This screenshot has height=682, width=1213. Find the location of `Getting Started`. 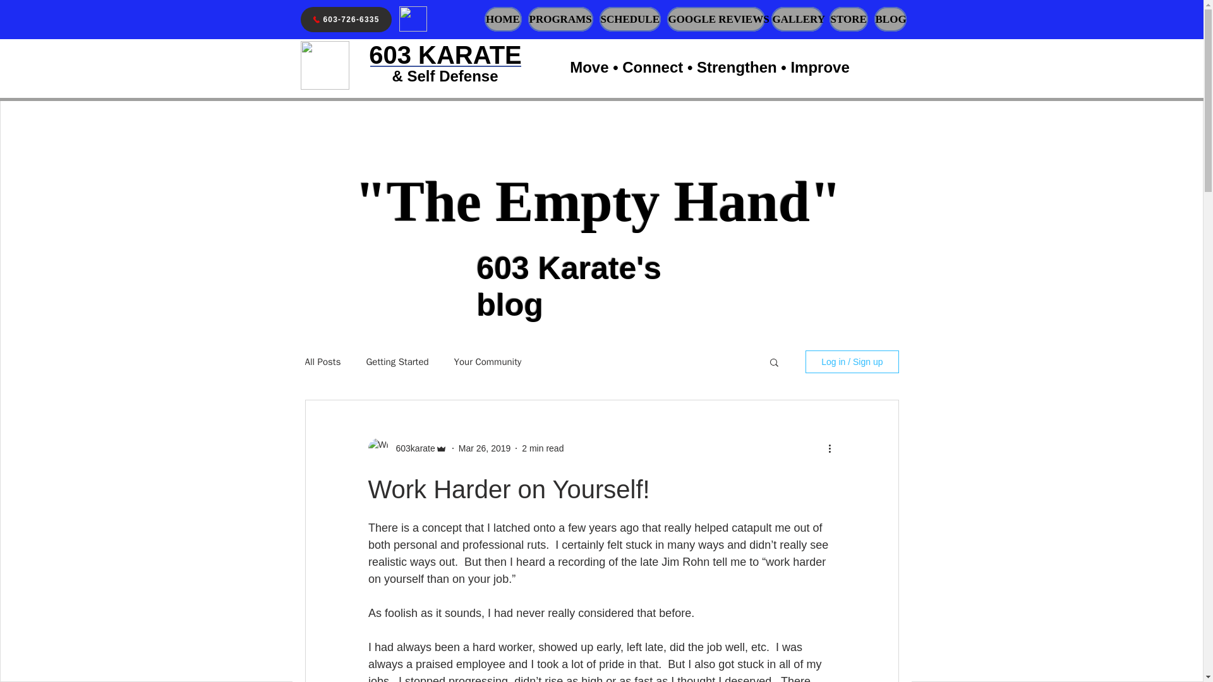

Getting Started is located at coordinates (397, 362).